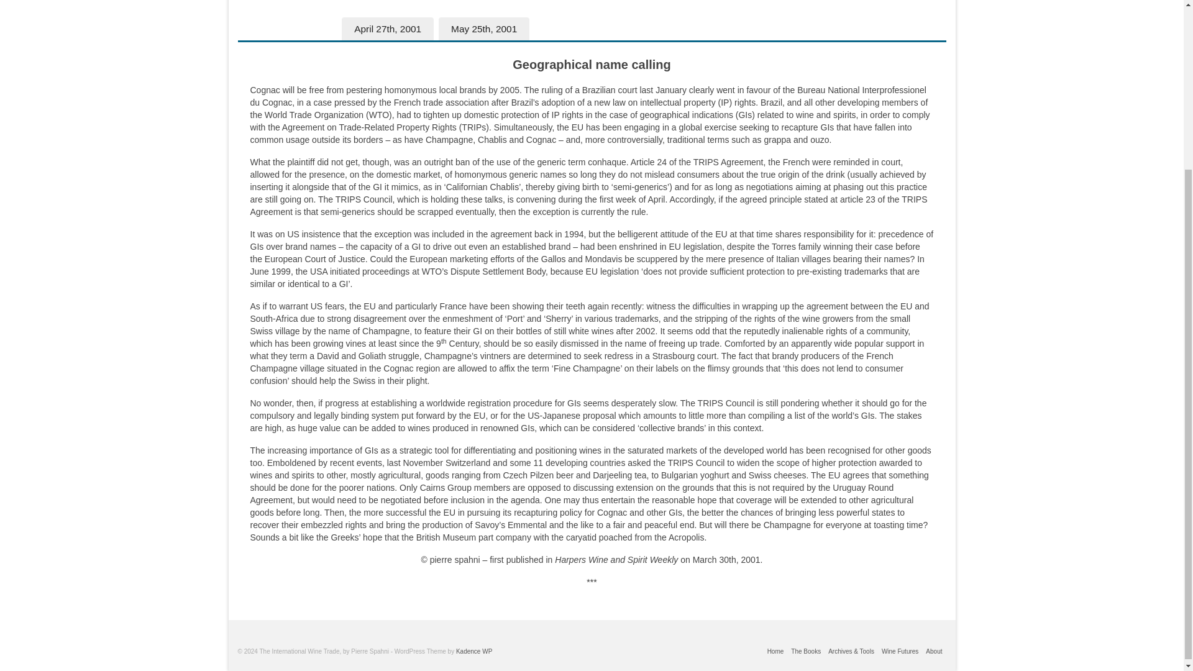 This screenshot has width=1193, height=671. I want to click on Home, so click(775, 651).